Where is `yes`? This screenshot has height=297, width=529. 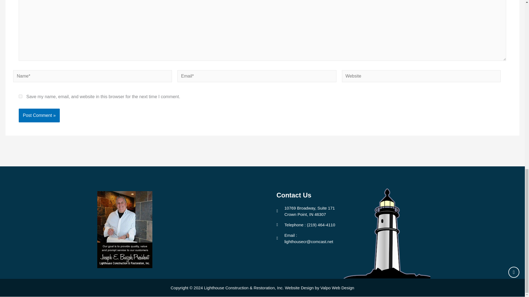
yes is located at coordinates (20, 96).